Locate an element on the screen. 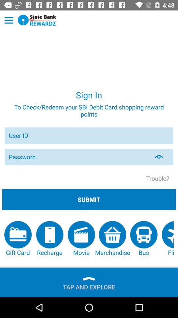  go to main menu is located at coordinates (9, 20).